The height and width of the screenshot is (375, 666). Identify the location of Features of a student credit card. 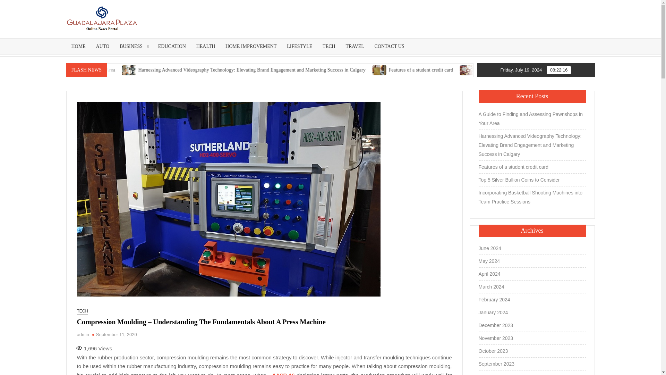
(420, 69).